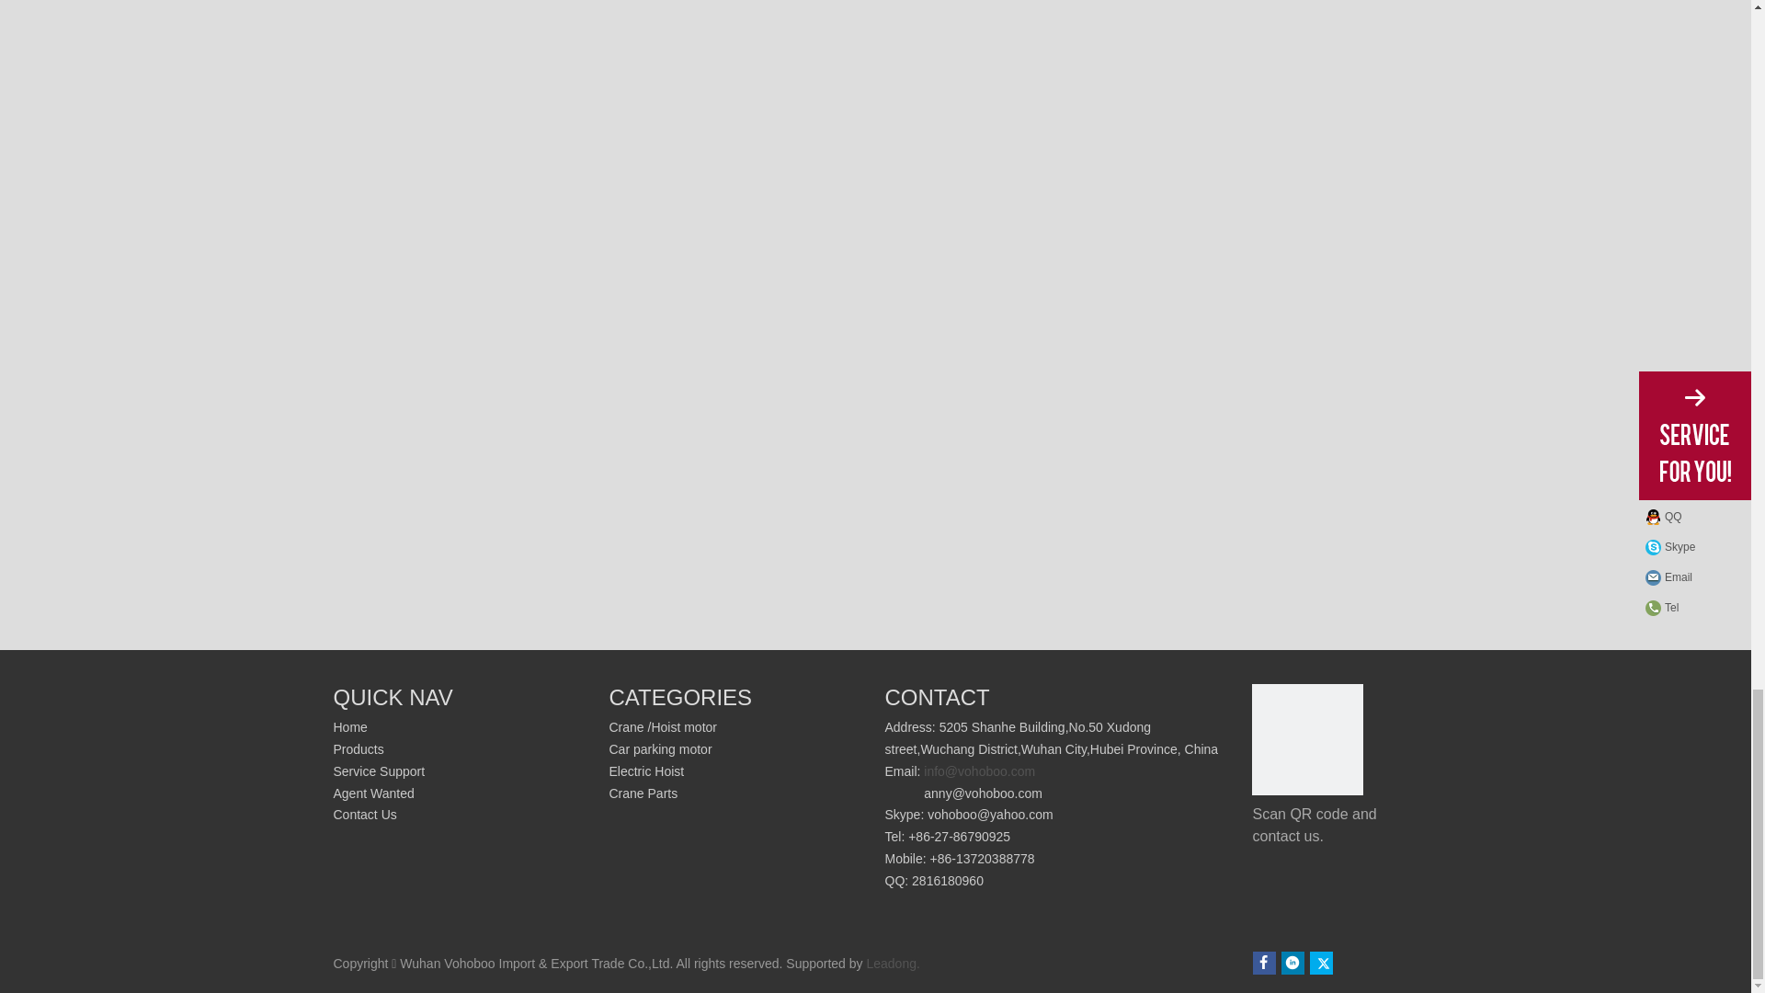  Describe the element at coordinates (1292, 962) in the screenshot. I see `Linkedin` at that location.